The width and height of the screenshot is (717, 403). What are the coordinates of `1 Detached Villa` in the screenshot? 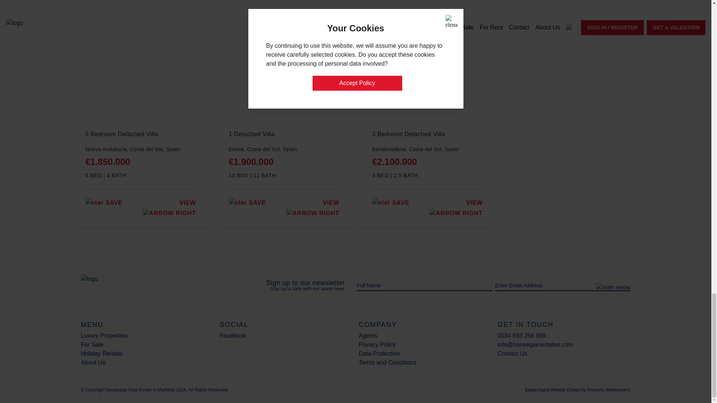 It's located at (284, 138).